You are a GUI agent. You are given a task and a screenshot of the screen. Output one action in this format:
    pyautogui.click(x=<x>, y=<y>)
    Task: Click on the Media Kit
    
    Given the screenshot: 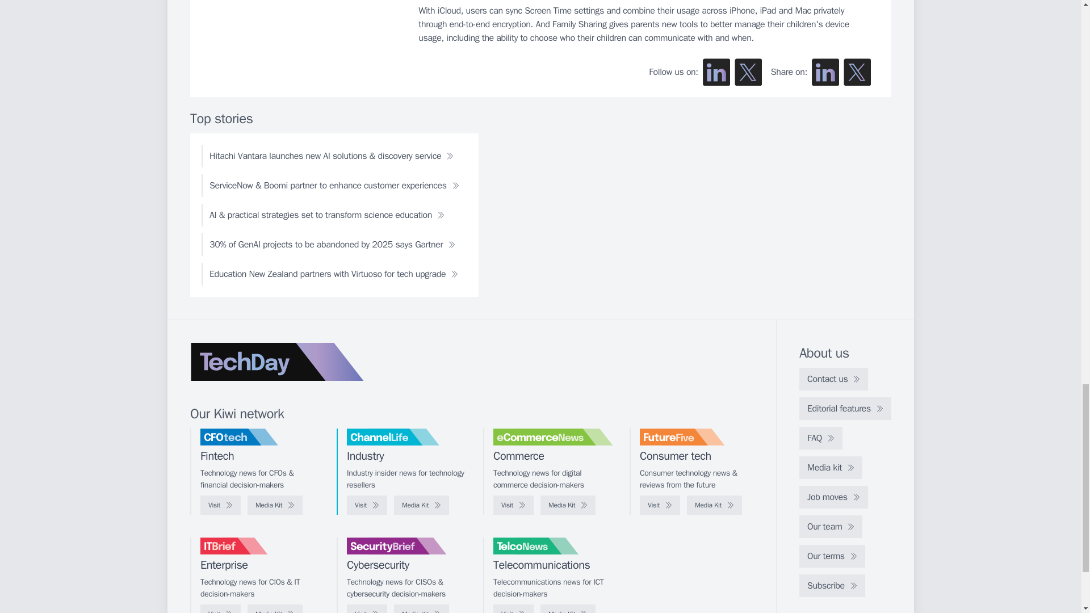 What is the action you would take?
    pyautogui.click(x=568, y=505)
    